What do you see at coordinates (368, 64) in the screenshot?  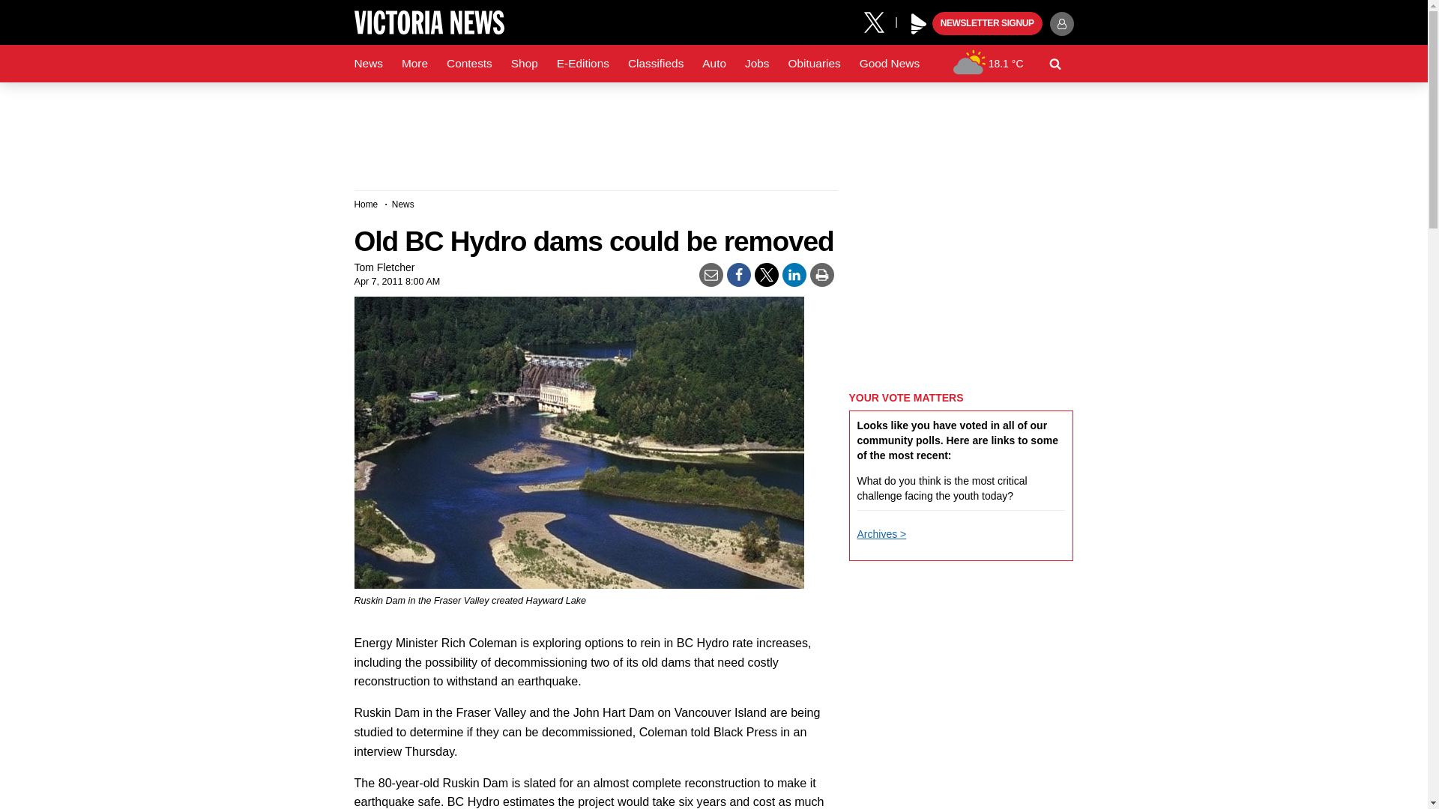 I see `News` at bounding box center [368, 64].